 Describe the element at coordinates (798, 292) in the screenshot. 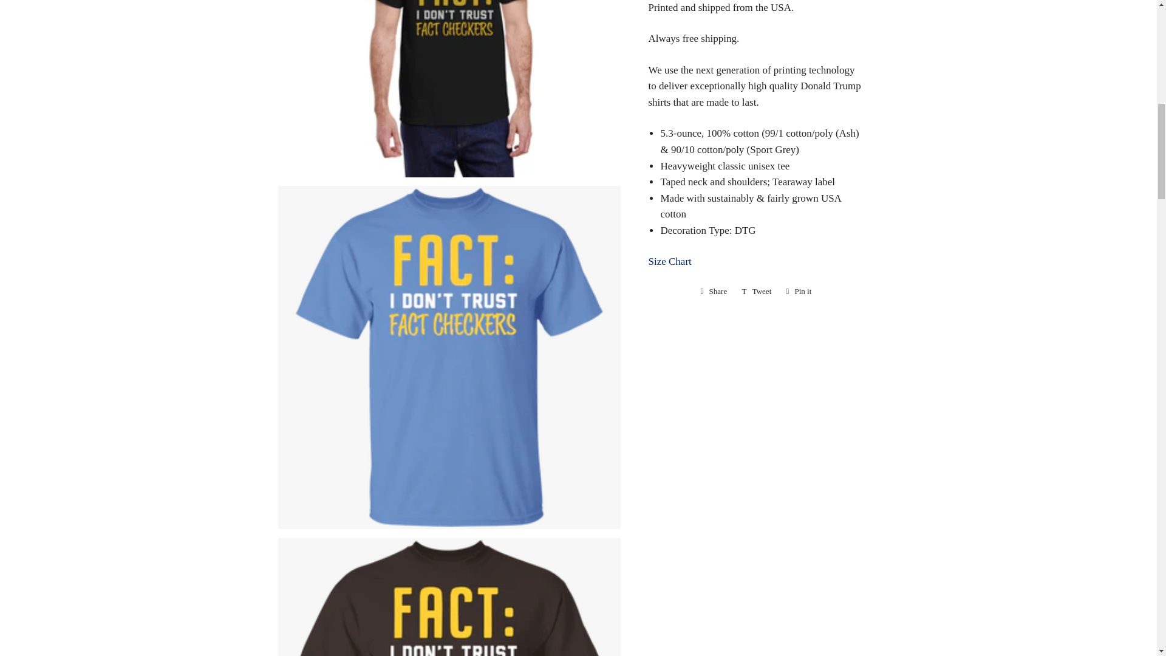

I see `Pin on Pinterest` at that location.